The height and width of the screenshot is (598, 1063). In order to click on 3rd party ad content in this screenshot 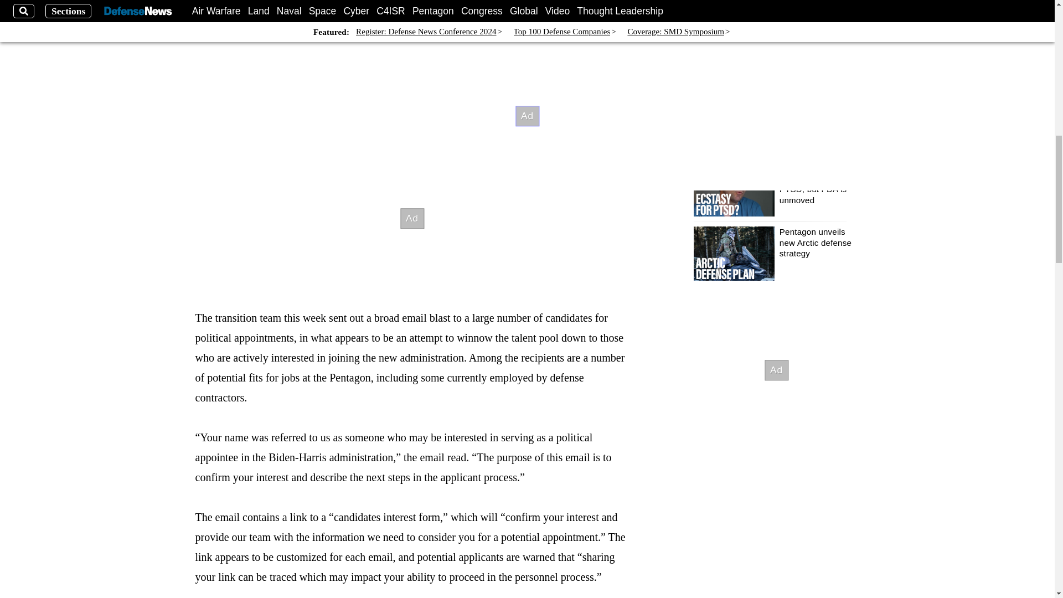, I will do `click(776, 370)`.